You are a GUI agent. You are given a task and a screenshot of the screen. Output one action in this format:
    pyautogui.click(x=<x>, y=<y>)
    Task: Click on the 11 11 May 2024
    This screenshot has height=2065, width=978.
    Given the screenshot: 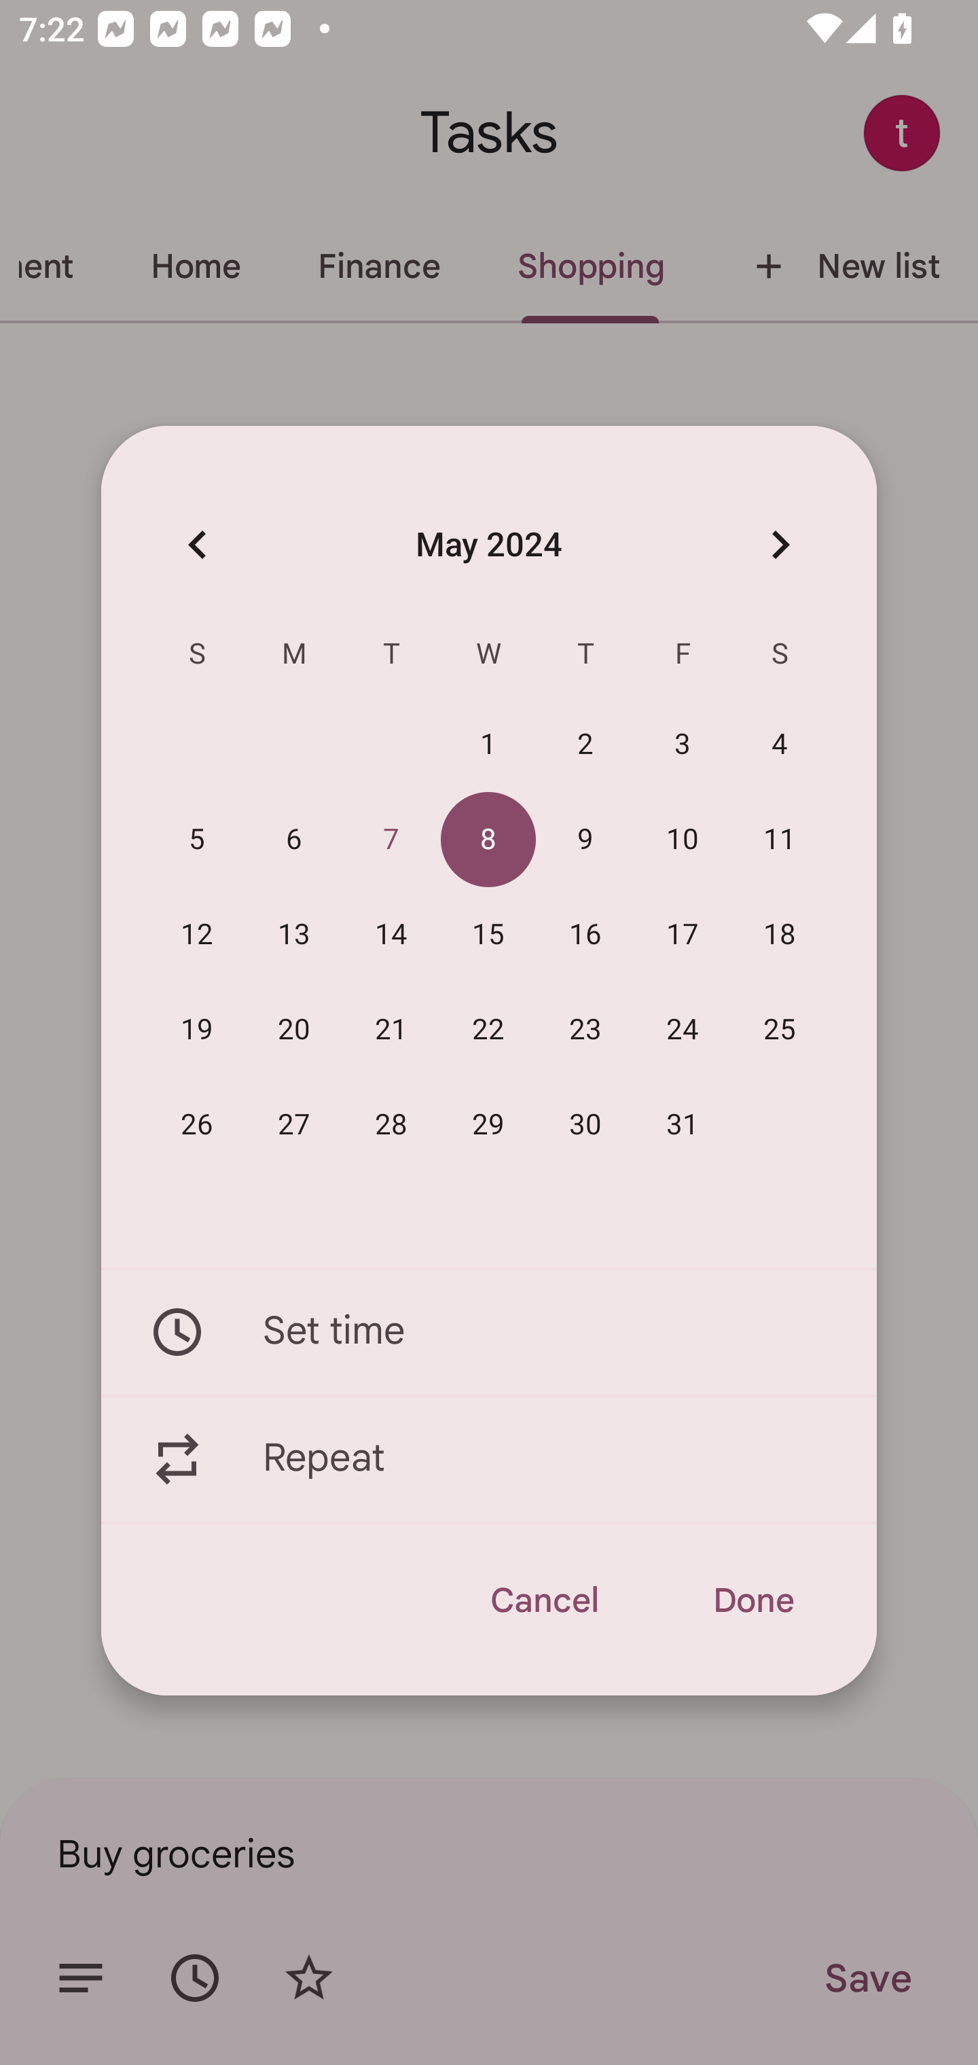 What is the action you would take?
    pyautogui.click(x=780, y=840)
    